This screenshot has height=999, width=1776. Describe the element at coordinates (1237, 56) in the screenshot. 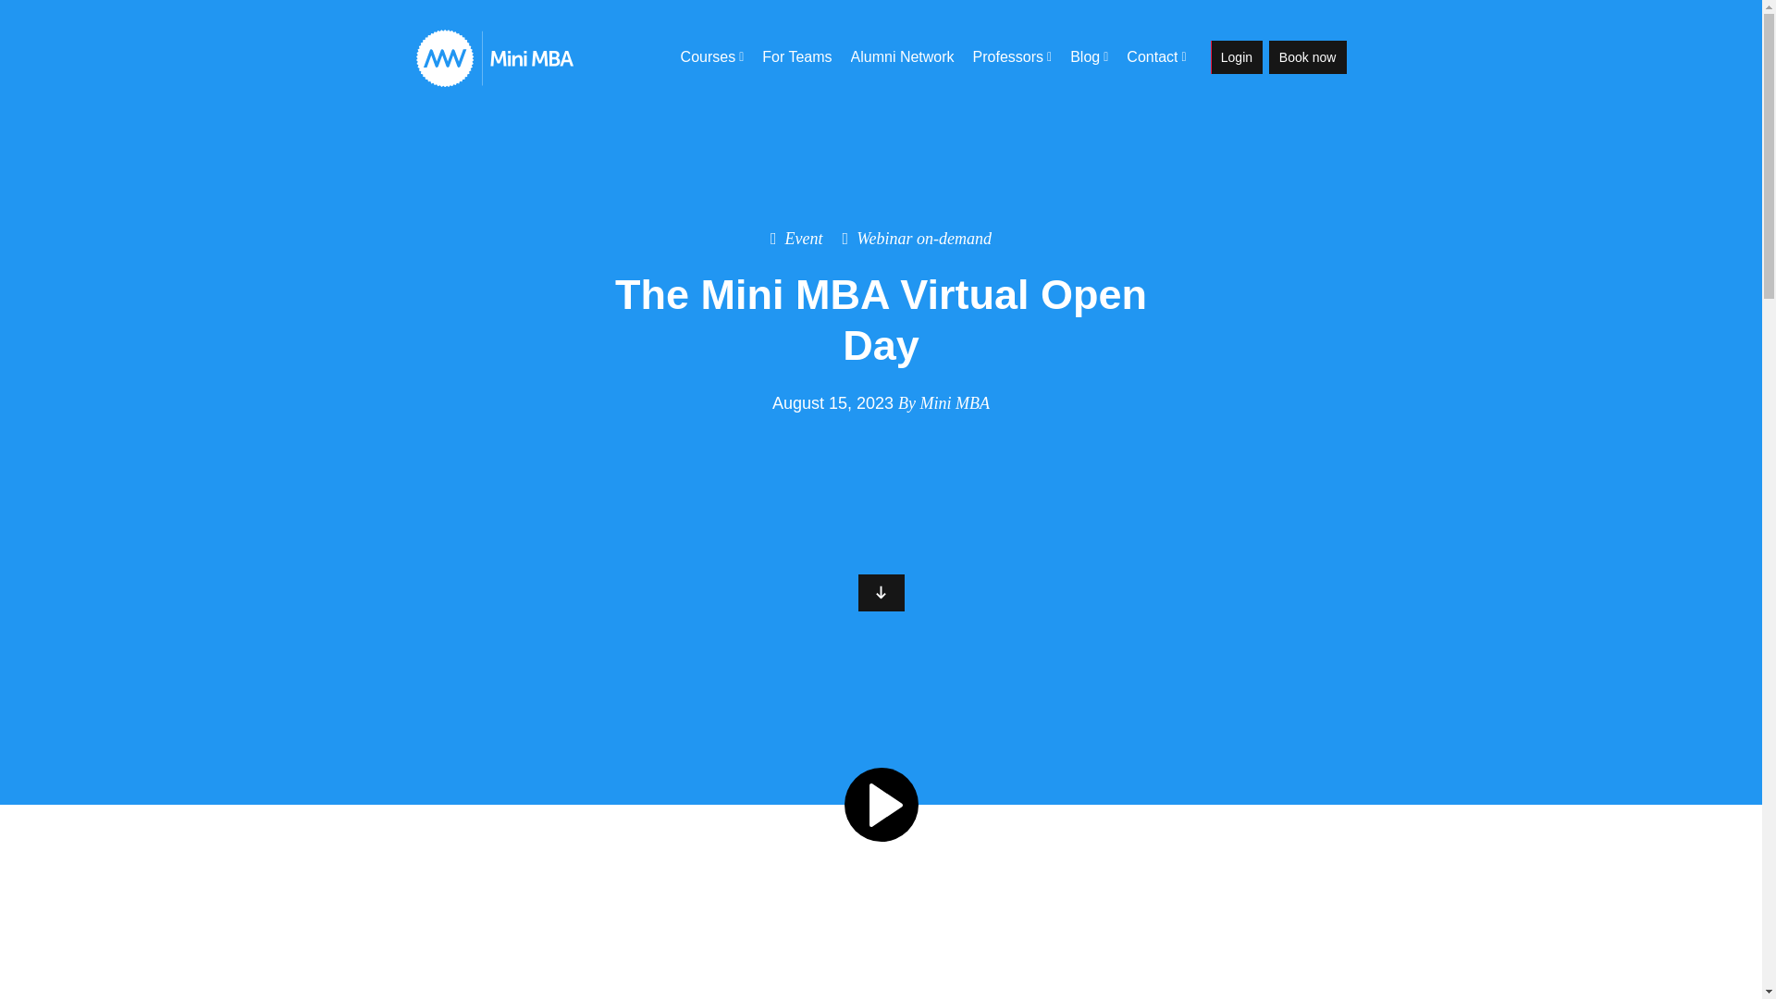

I see `Login` at that location.